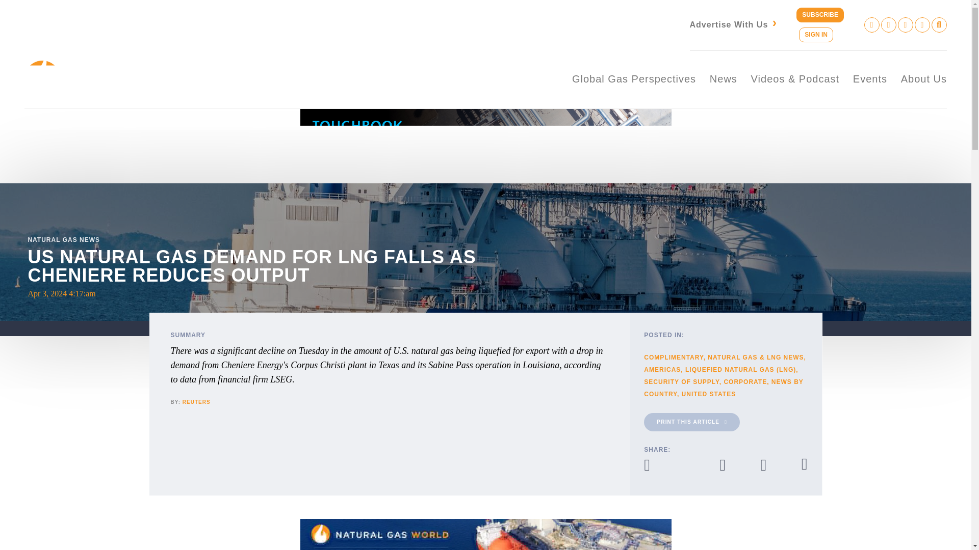 This screenshot has width=979, height=550. I want to click on News, so click(723, 79).